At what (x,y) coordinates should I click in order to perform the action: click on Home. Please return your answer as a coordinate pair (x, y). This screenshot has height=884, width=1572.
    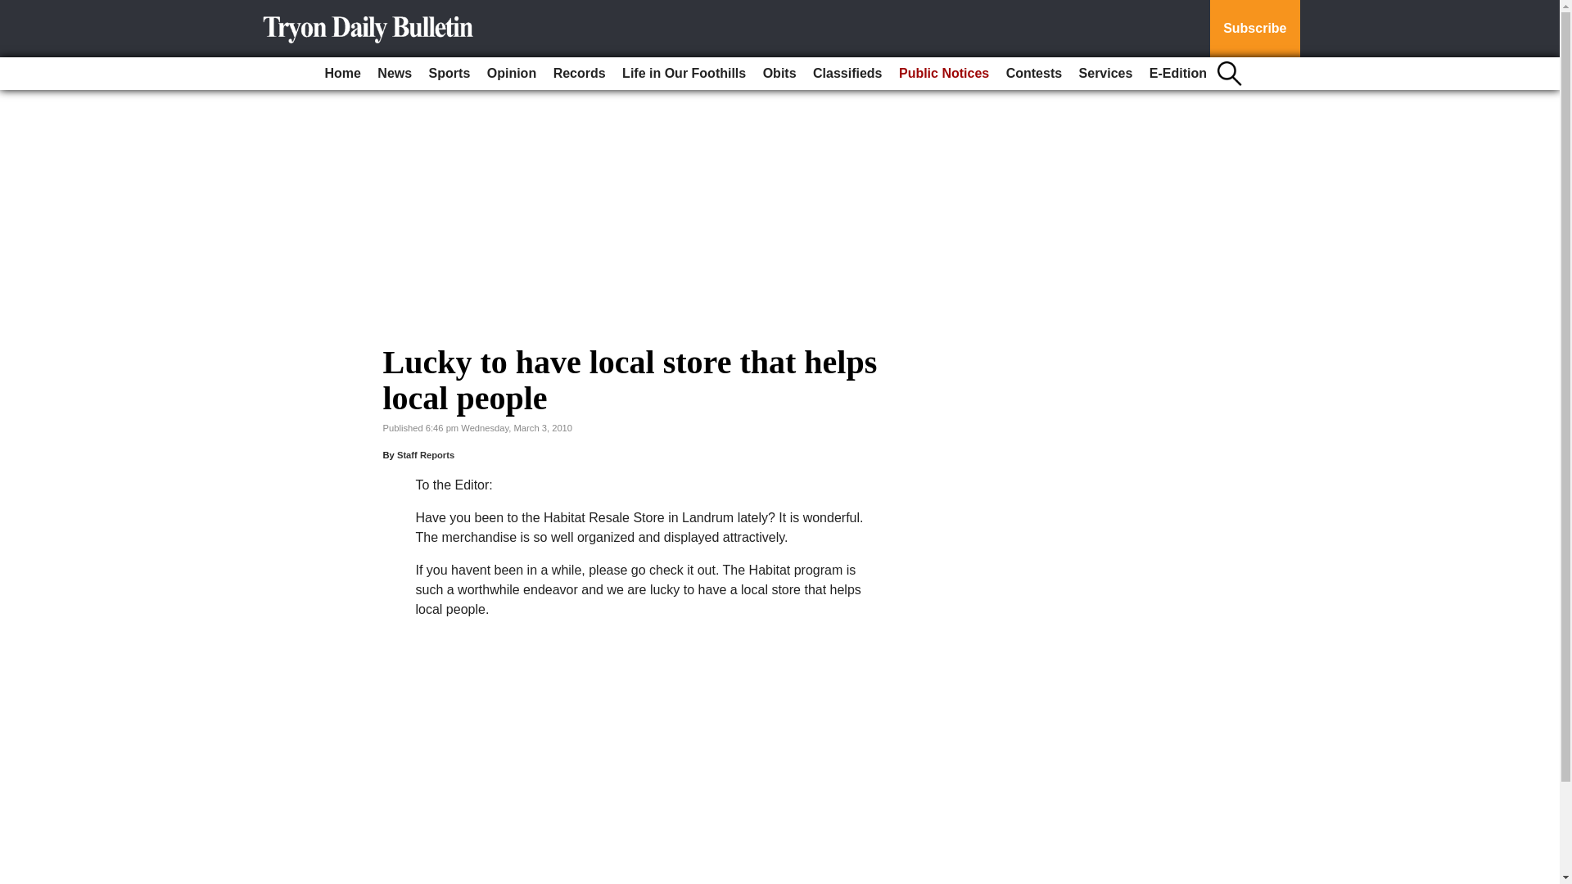
    Looking at the image, I should click on (341, 74).